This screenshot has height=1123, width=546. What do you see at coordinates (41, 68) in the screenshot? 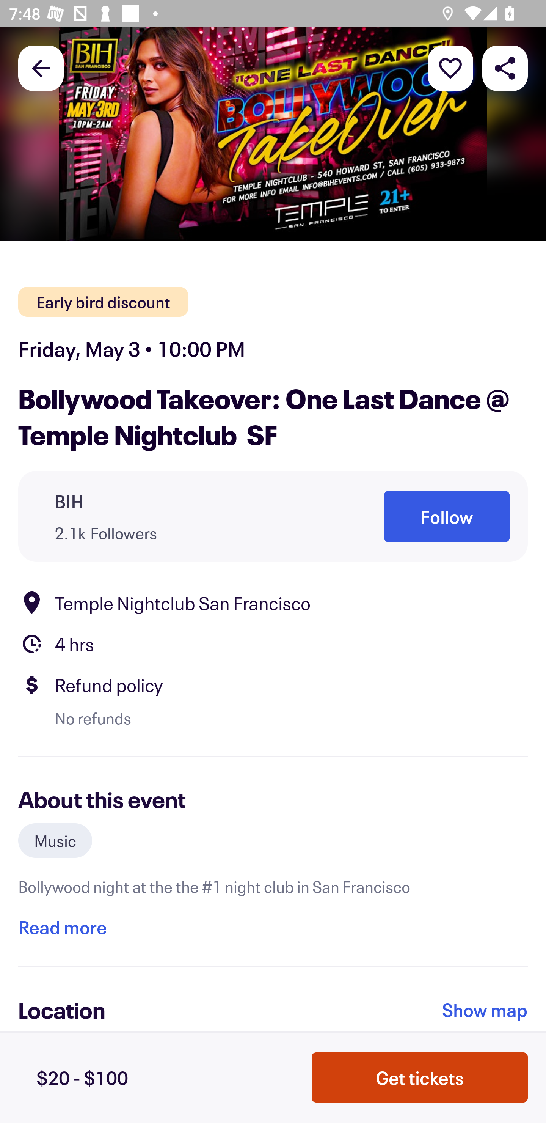
I see `Back` at bounding box center [41, 68].